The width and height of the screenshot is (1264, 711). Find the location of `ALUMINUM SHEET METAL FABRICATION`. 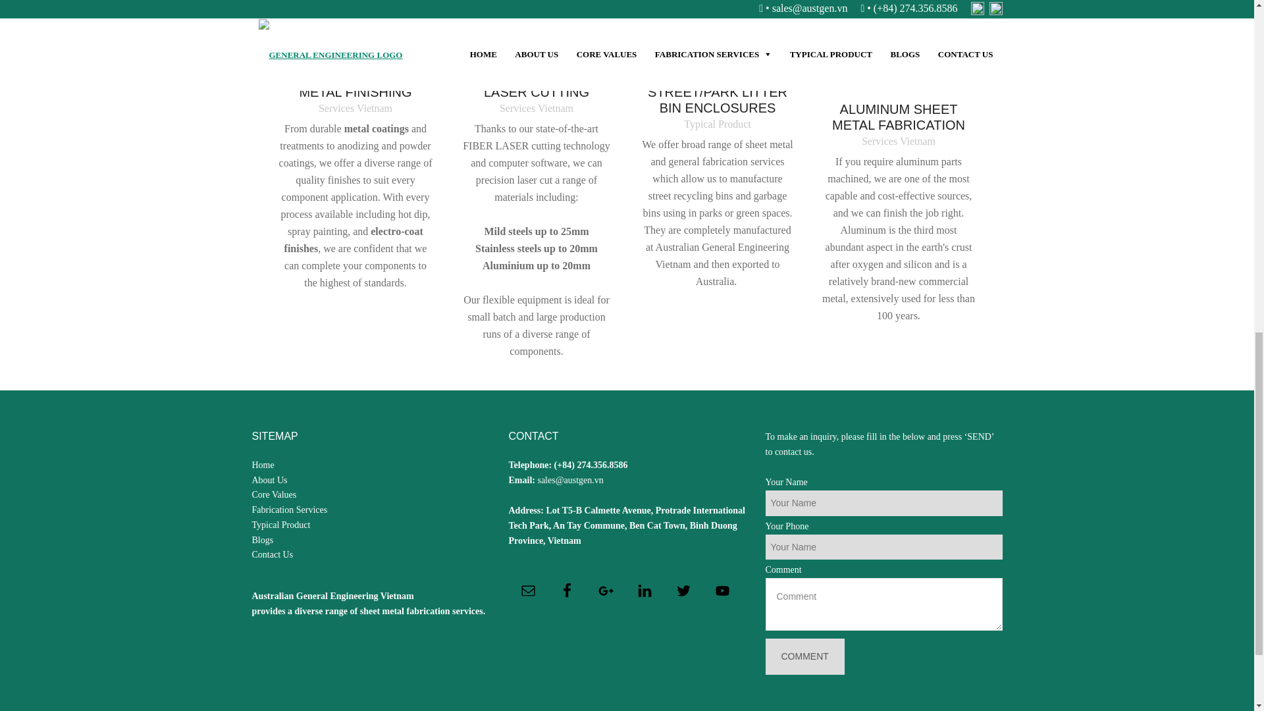

ALUMINUM SHEET METAL FABRICATION is located at coordinates (899, 117).